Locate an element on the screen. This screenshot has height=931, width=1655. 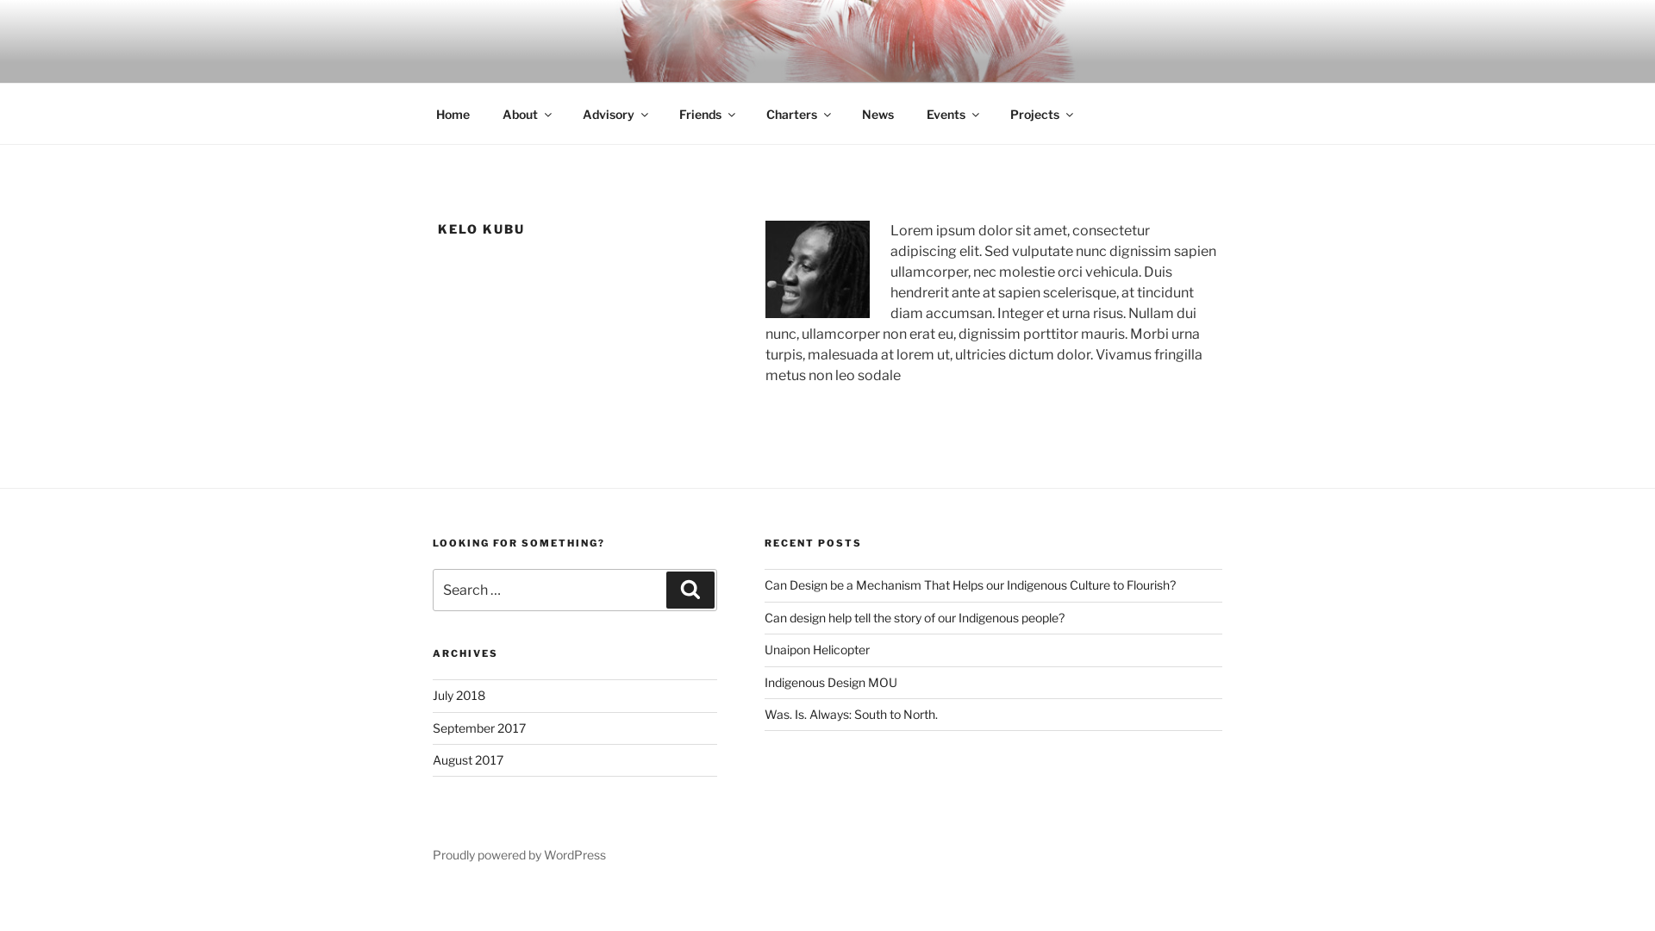
September 2017 is located at coordinates (479, 728).